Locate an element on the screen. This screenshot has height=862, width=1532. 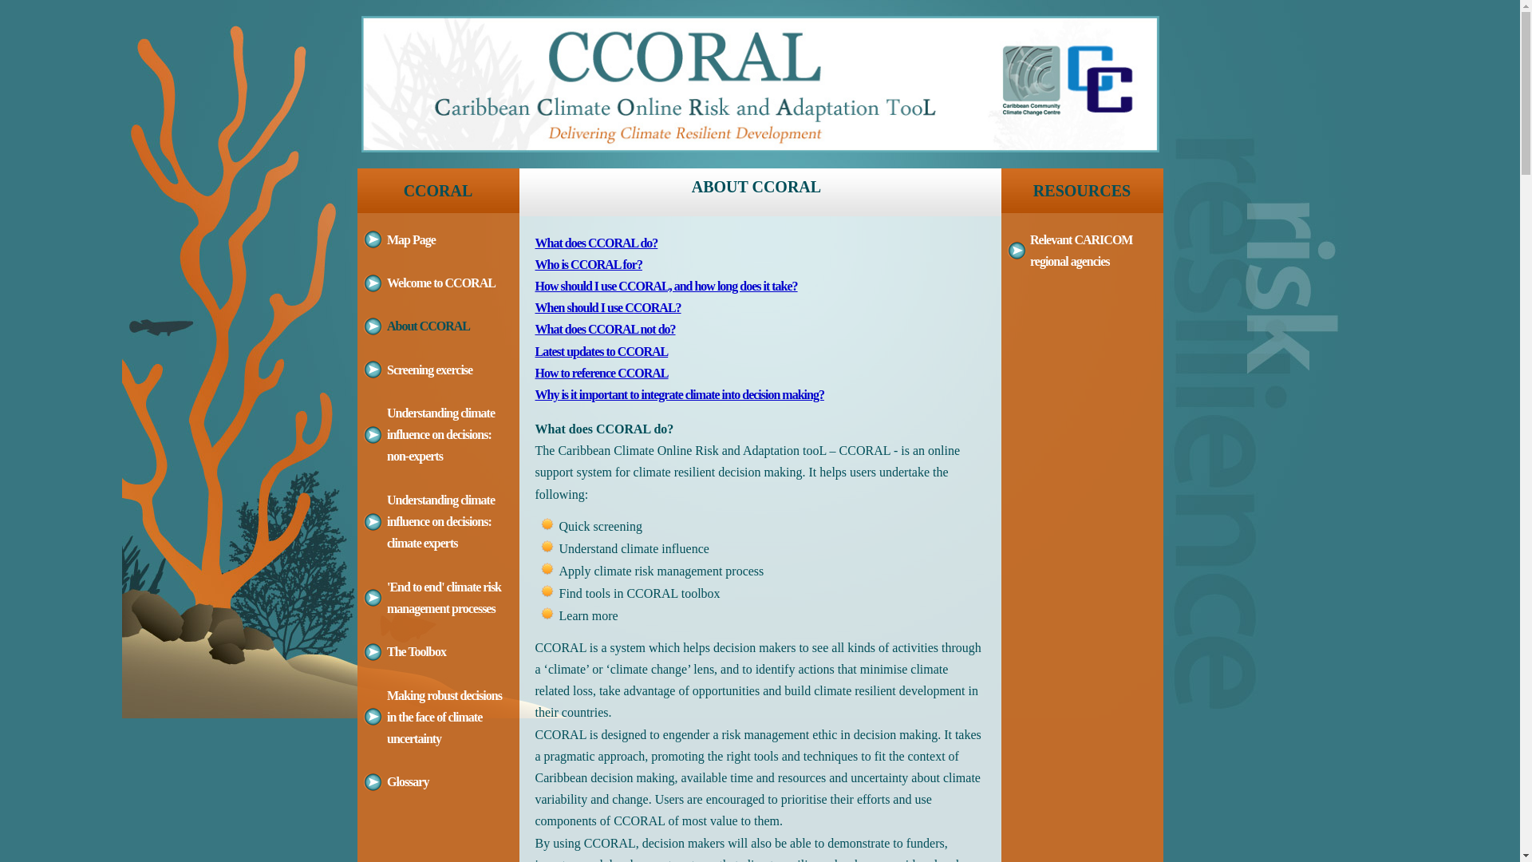
Relevant CARICOM regional agencies is located at coordinates (1081, 251).